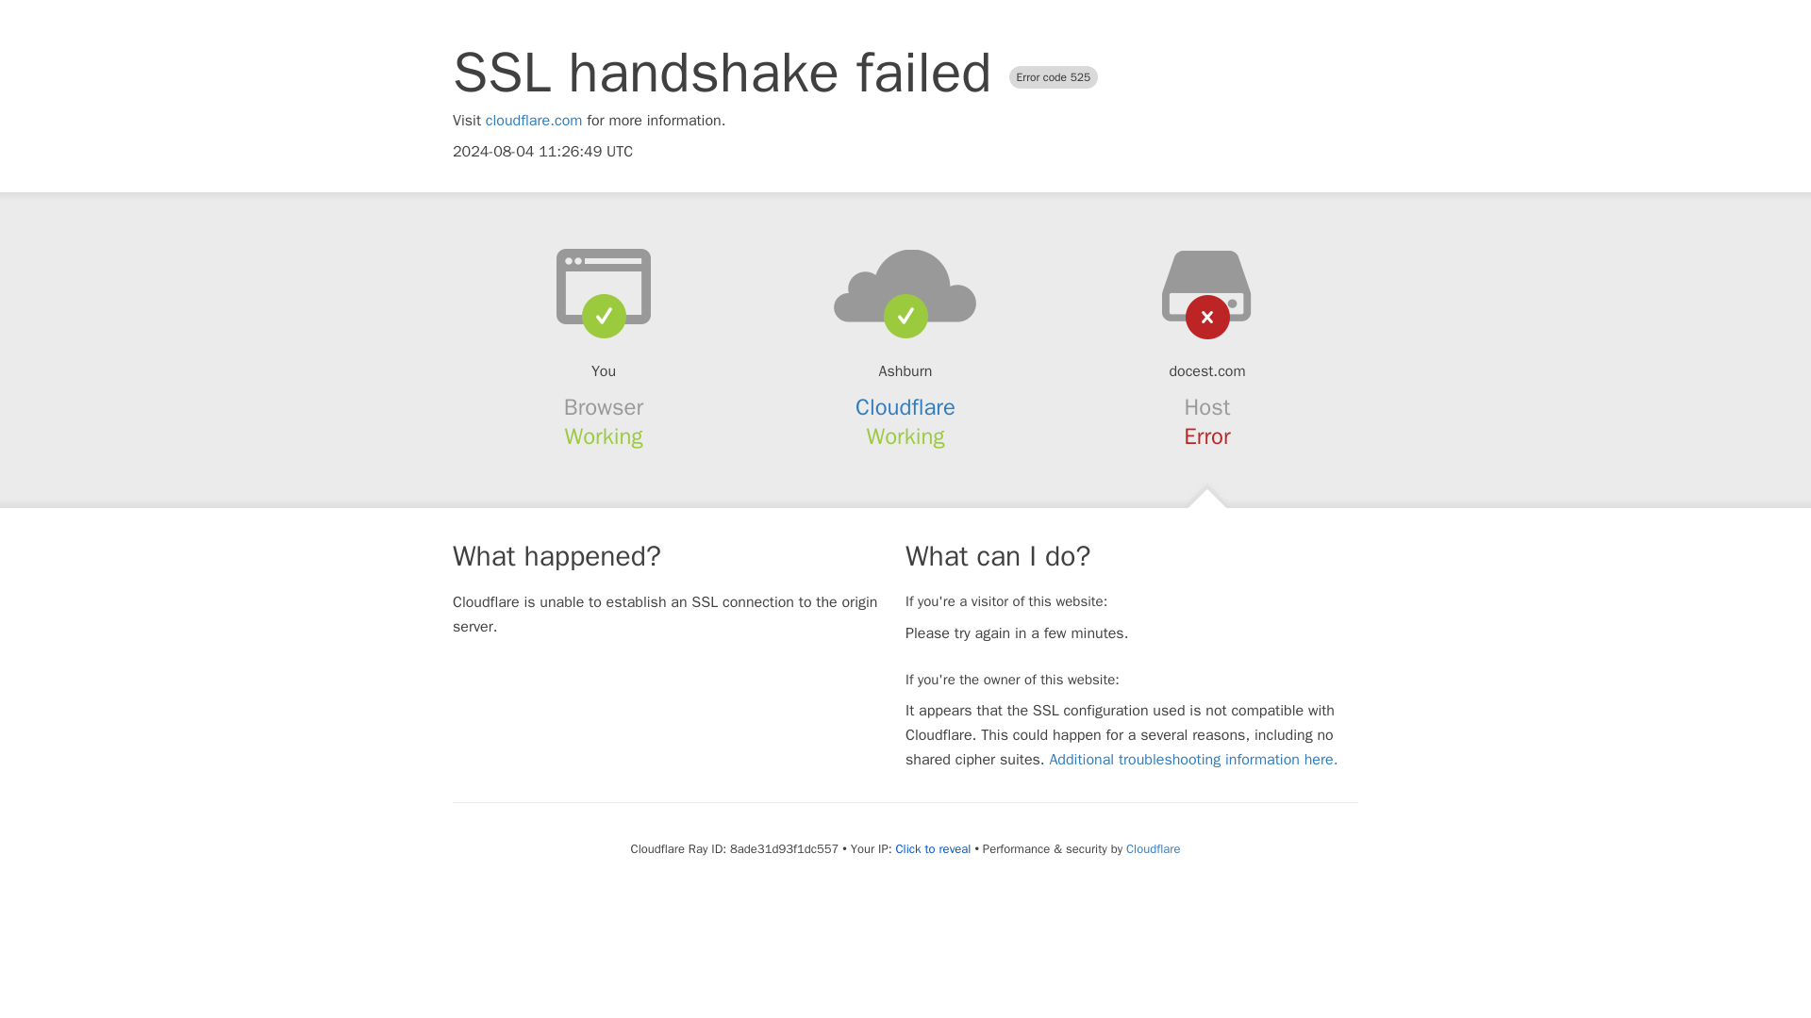  What do you see at coordinates (534, 121) in the screenshot?
I see `cloudflare.com` at bounding box center [534, 121].